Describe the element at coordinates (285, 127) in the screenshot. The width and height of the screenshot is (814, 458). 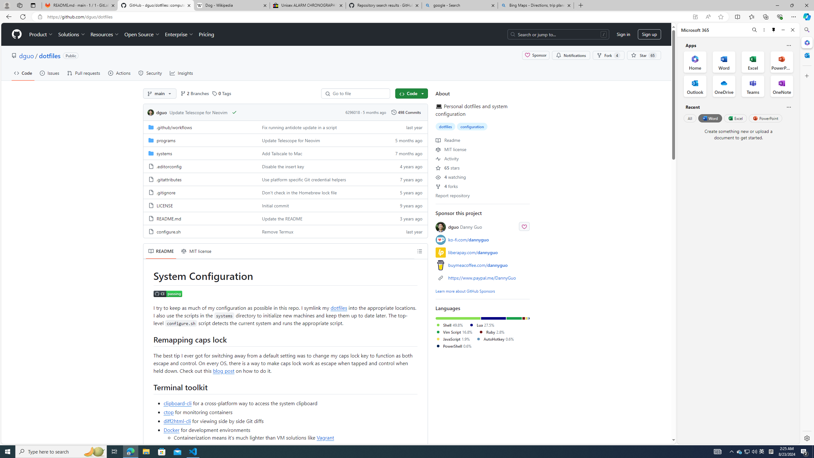
I see `AutomationID: folder-row-0` at that location.